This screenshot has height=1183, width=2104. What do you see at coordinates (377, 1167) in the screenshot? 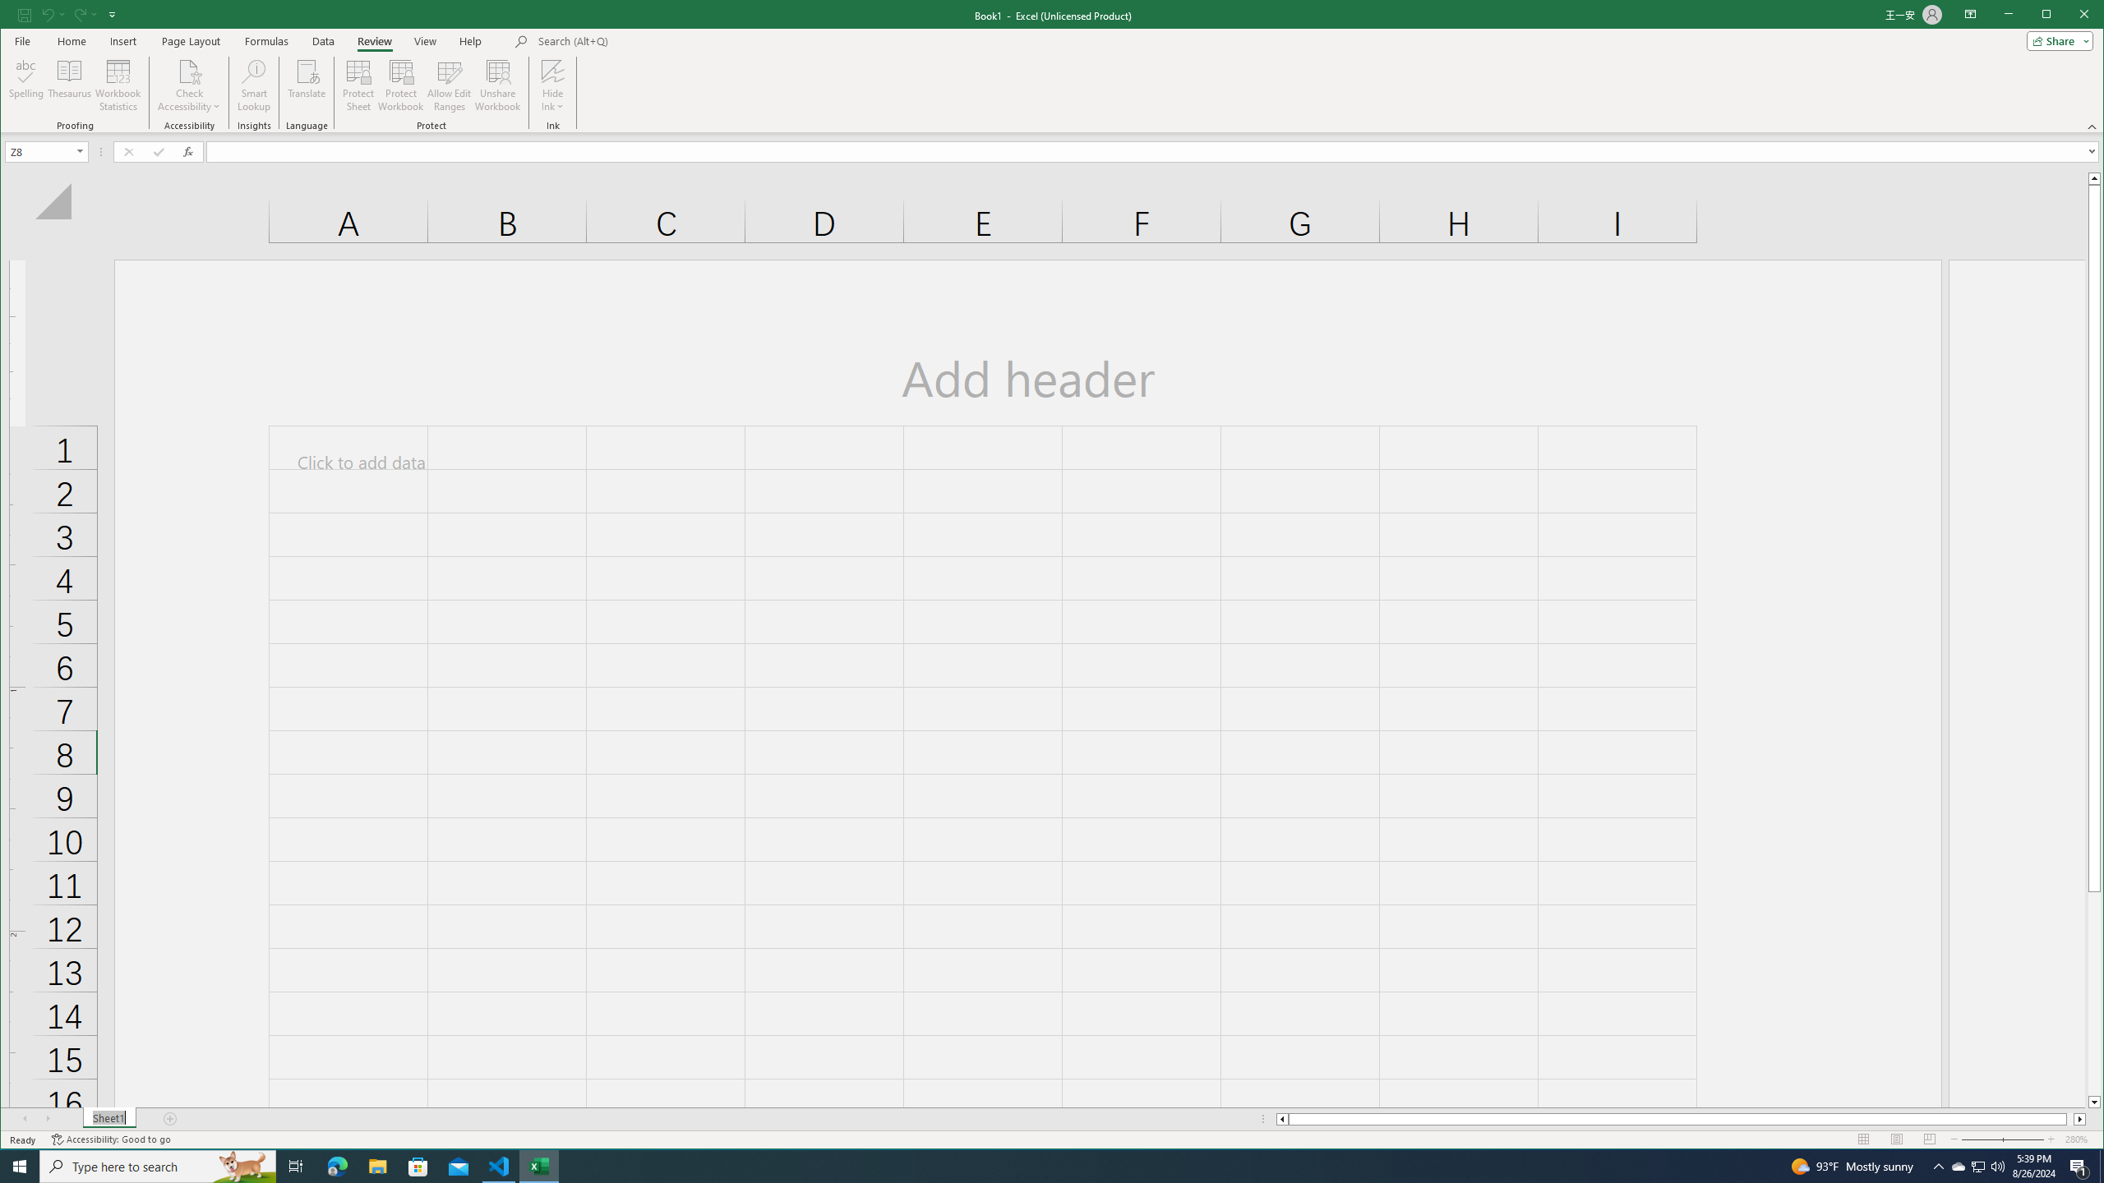
I see `File Explorer` at bounding box center [377, 1167].